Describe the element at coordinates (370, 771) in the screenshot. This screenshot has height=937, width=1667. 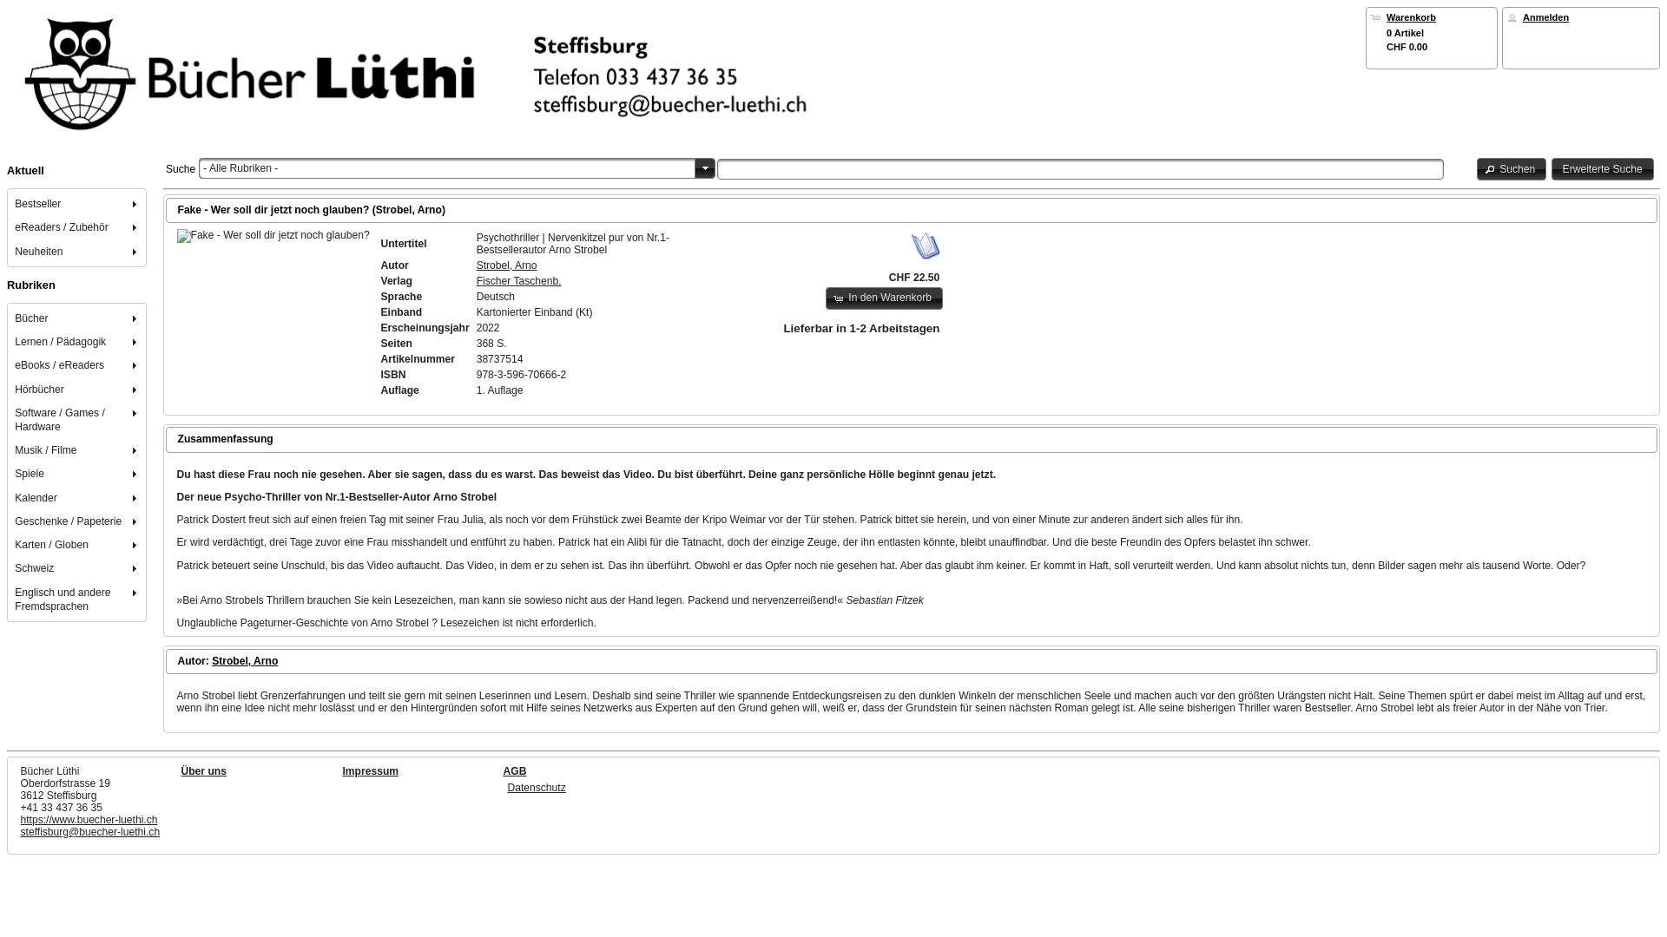
I see `Impressum` at that location.